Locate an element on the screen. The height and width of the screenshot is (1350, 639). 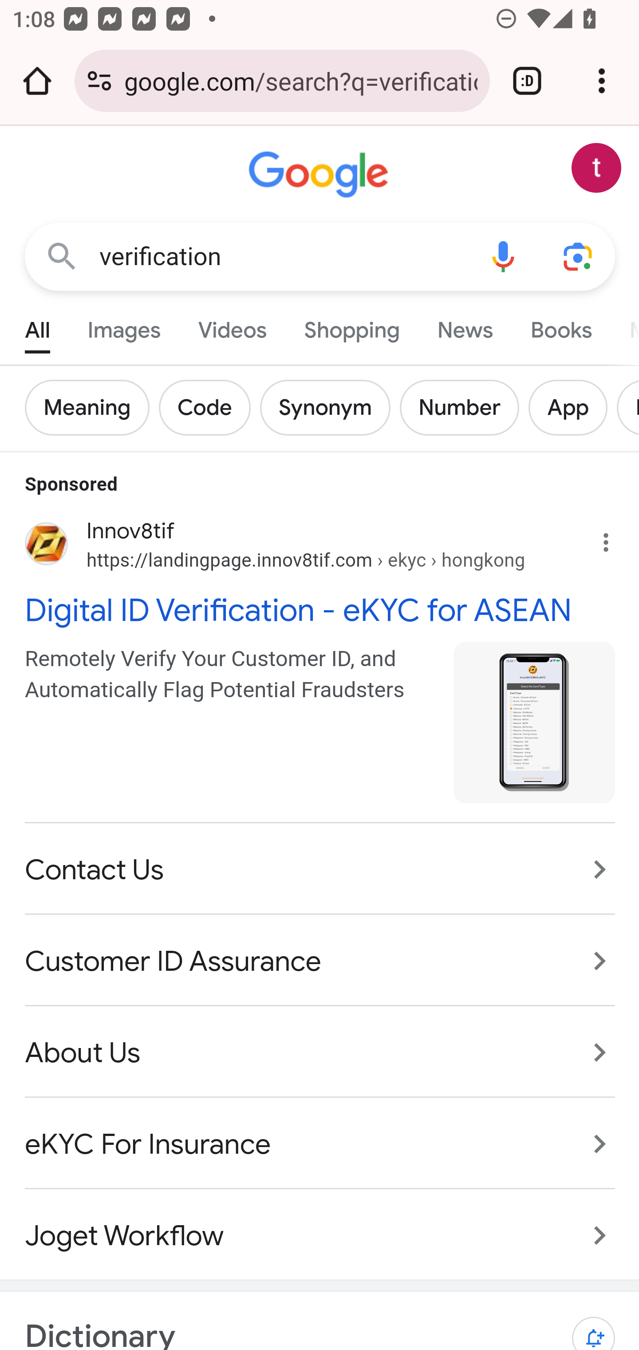
eKYC For Insurance is located at coordinates (320, 1145).